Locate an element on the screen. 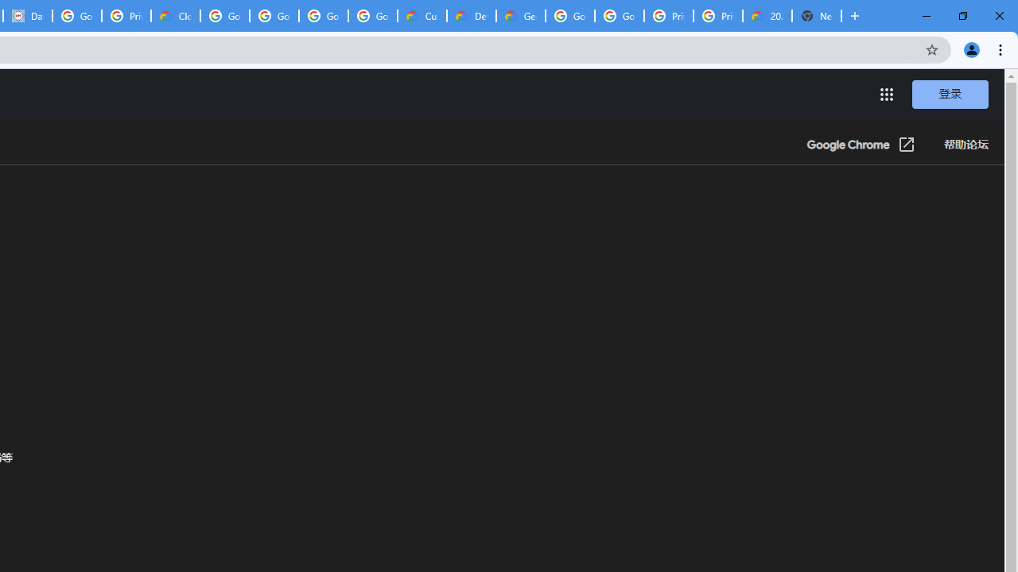 The height and width of the screenshot is (572, 1018). Google Workspace - Specific Terms is located at coordinates (323, 16).